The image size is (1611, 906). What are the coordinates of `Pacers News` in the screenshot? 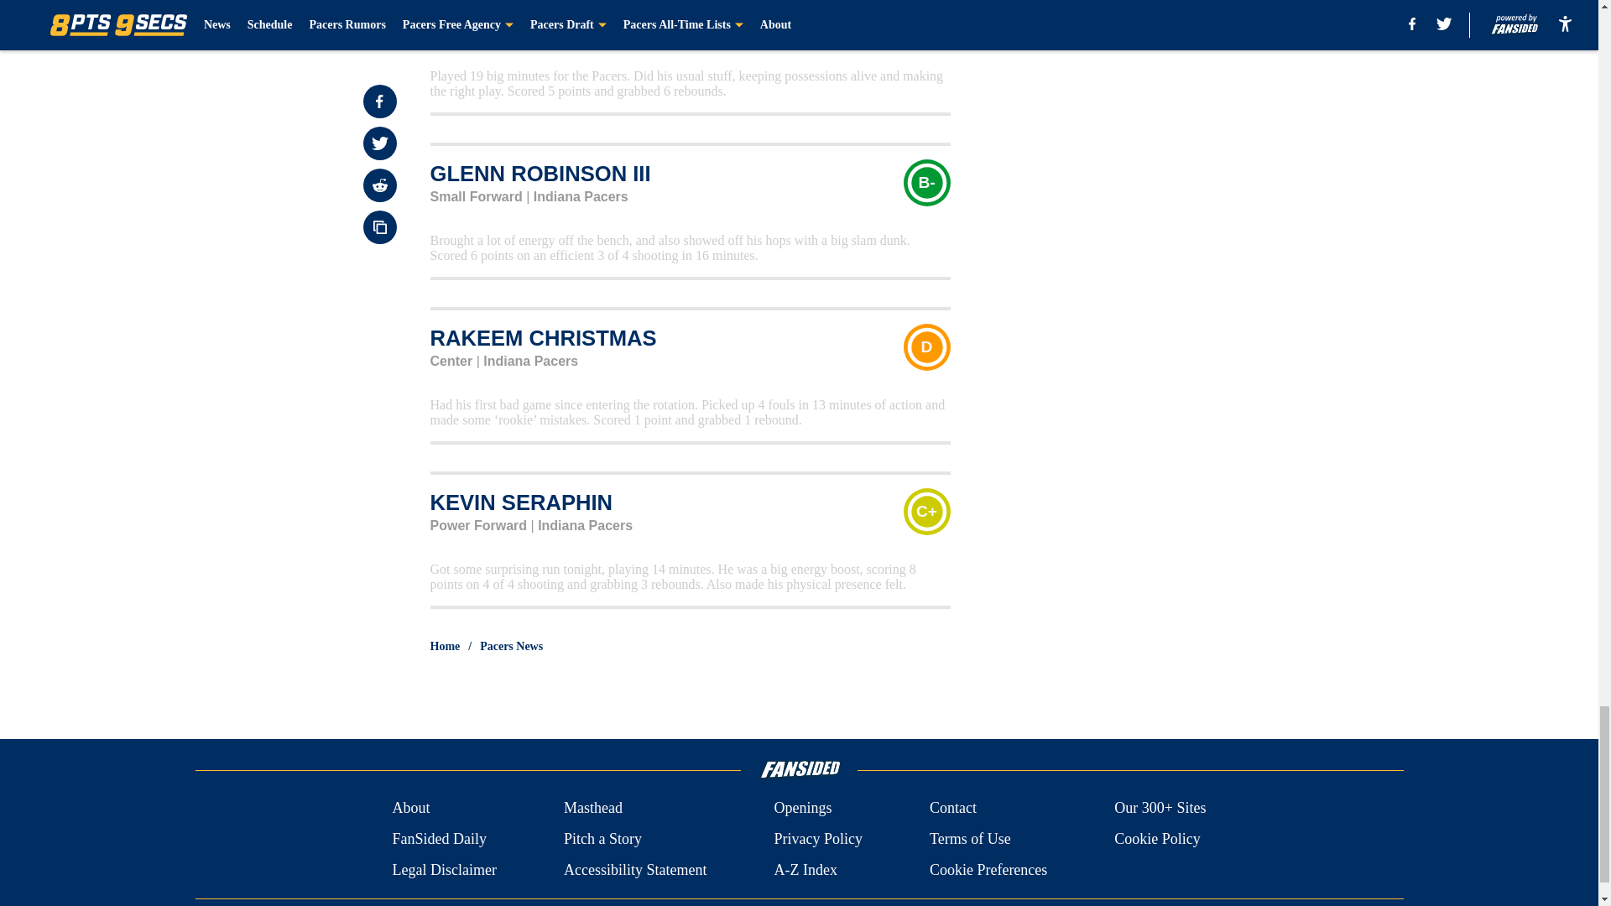 It's located at (512, 646).